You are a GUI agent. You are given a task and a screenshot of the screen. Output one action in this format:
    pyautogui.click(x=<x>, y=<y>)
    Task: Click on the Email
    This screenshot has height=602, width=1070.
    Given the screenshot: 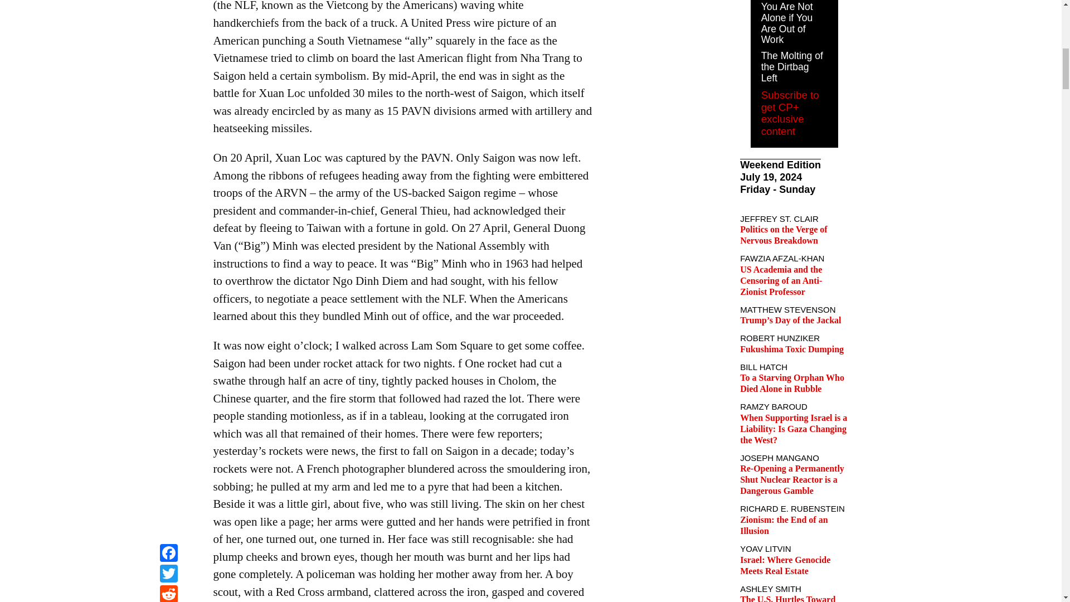 What is the action you would take?
    pyautogui.click(x=168, y=14)
    